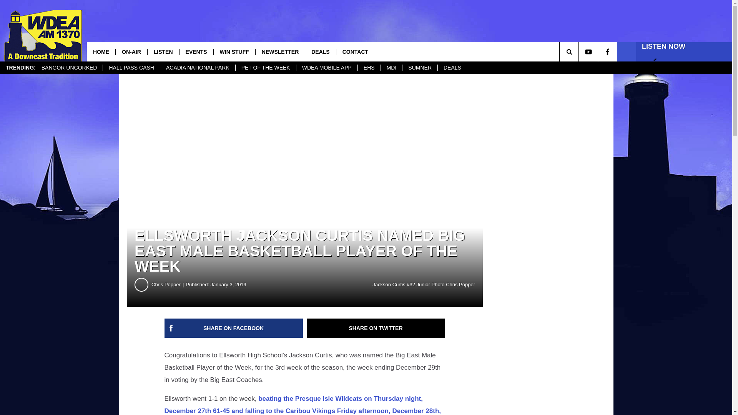  What do you see at coordinates (163, 51) in the screenshot?
I see `LISTEN` at bounding box center [163, 51].